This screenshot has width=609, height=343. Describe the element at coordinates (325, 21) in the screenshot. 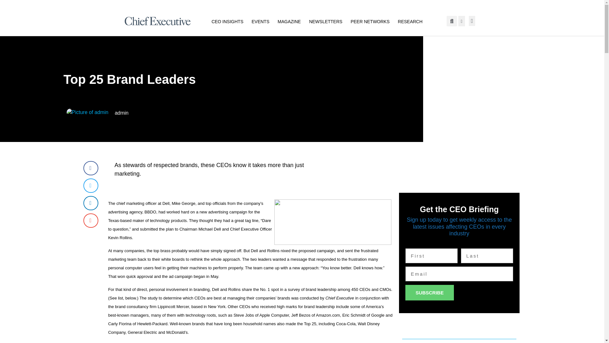

I see `NEWSLETTERS` at that location.